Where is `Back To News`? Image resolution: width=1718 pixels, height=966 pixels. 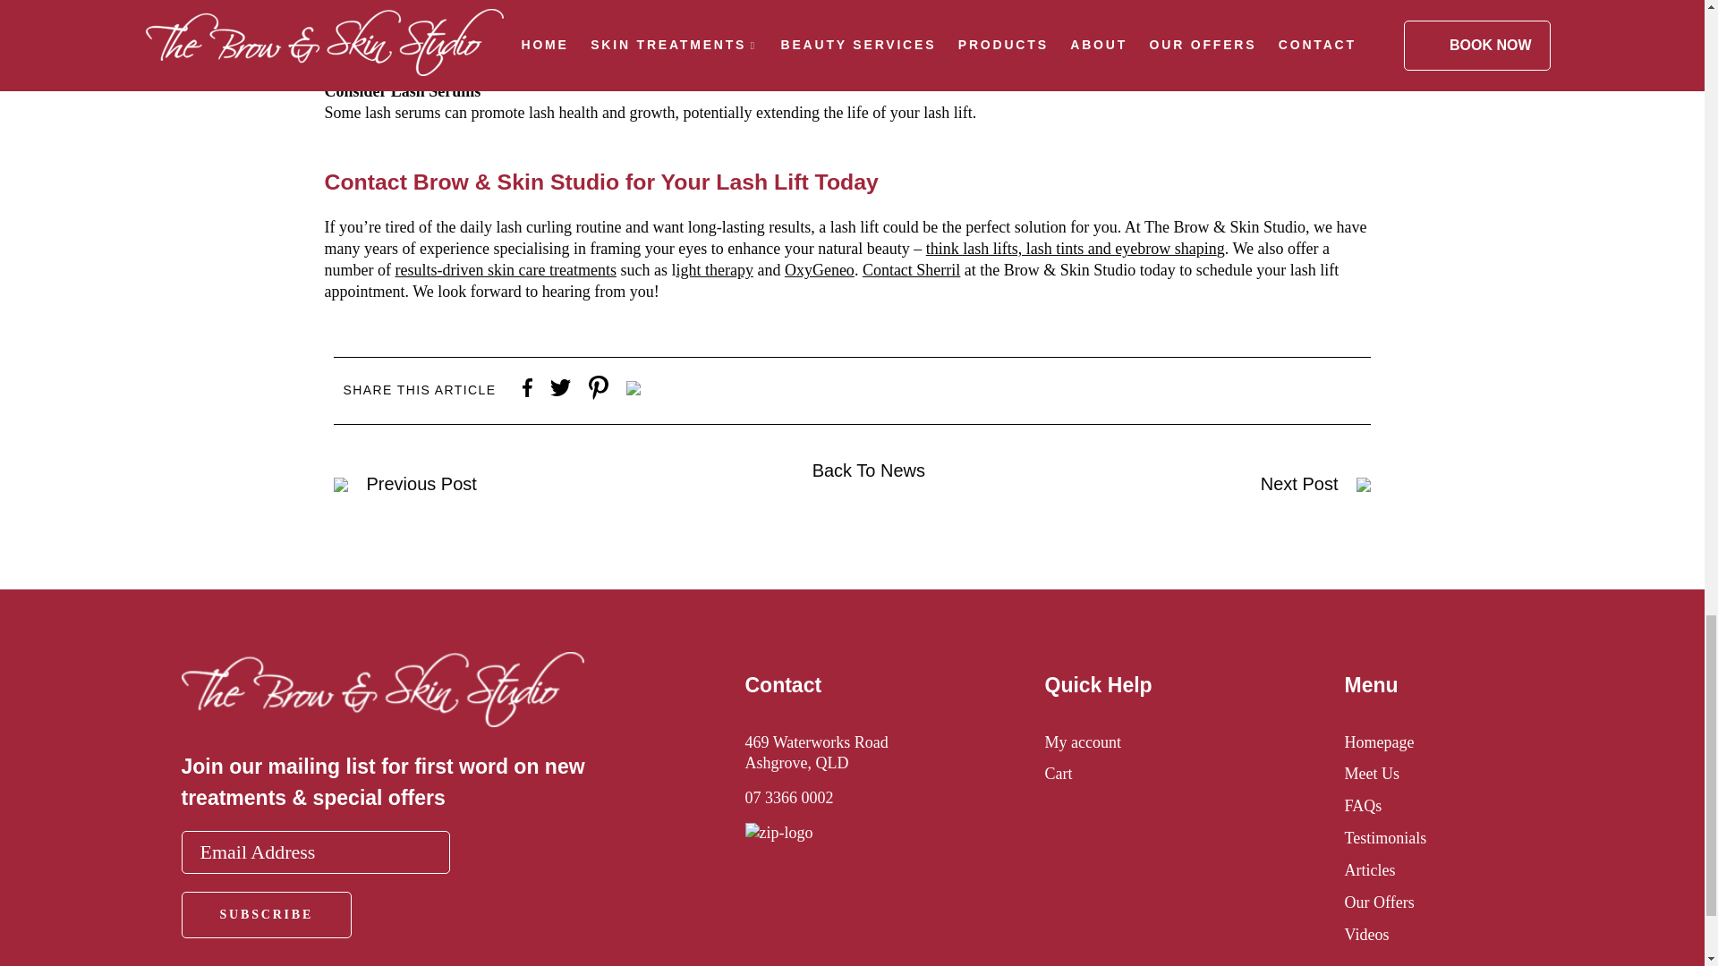 Back To News is located at coordinates (868, 470).